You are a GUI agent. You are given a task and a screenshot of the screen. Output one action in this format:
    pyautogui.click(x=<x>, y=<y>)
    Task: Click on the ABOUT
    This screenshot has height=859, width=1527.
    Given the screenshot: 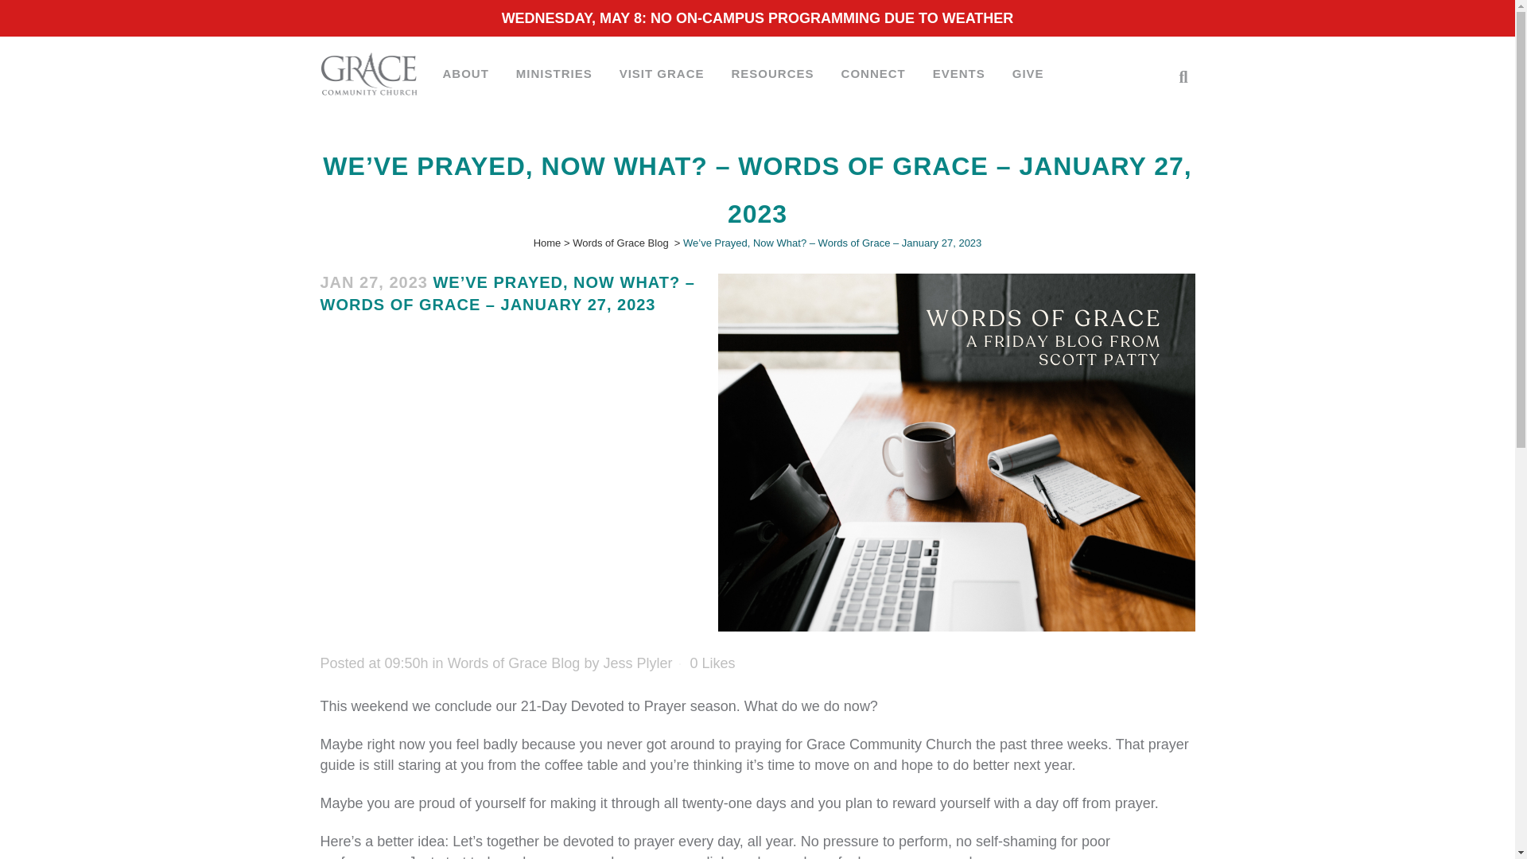 What is the action you would take?
    pyautogui.click(x=465, y=73)
    